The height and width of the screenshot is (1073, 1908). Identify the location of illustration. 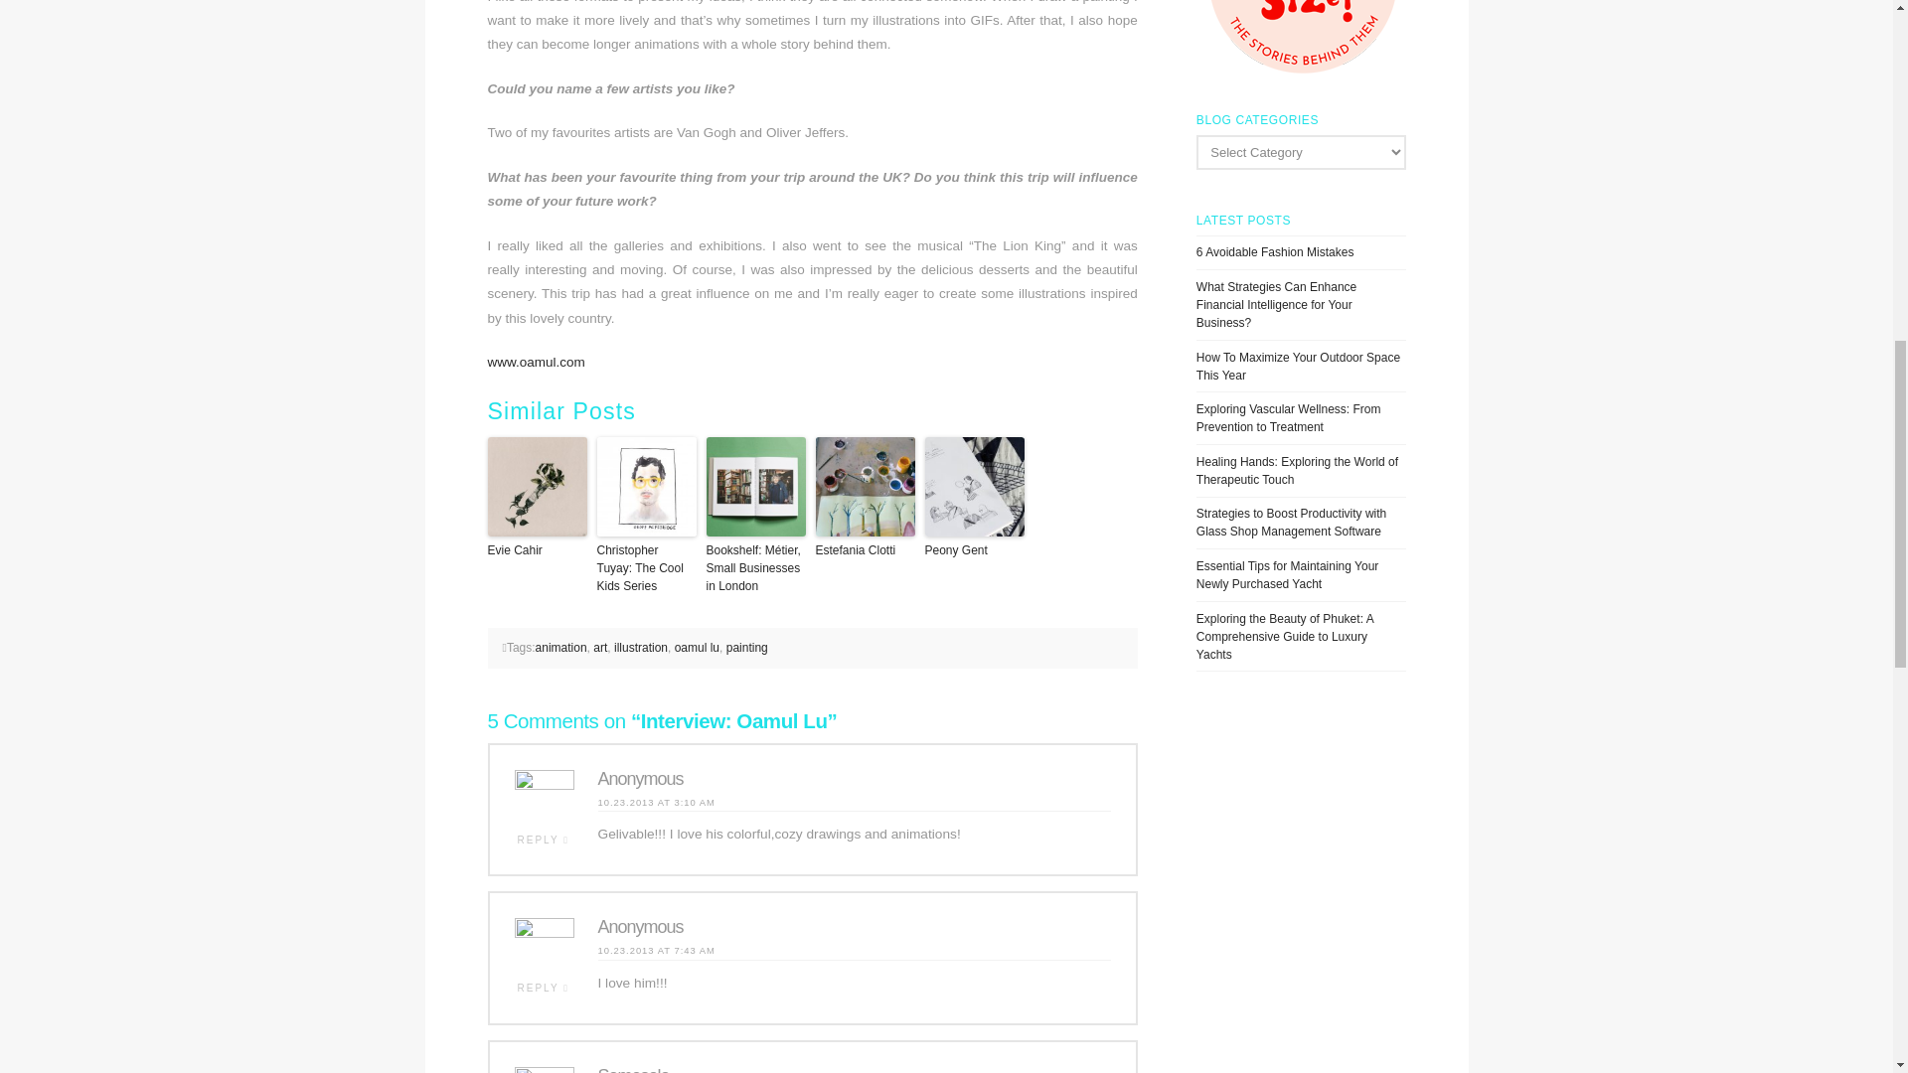
(641, 647).